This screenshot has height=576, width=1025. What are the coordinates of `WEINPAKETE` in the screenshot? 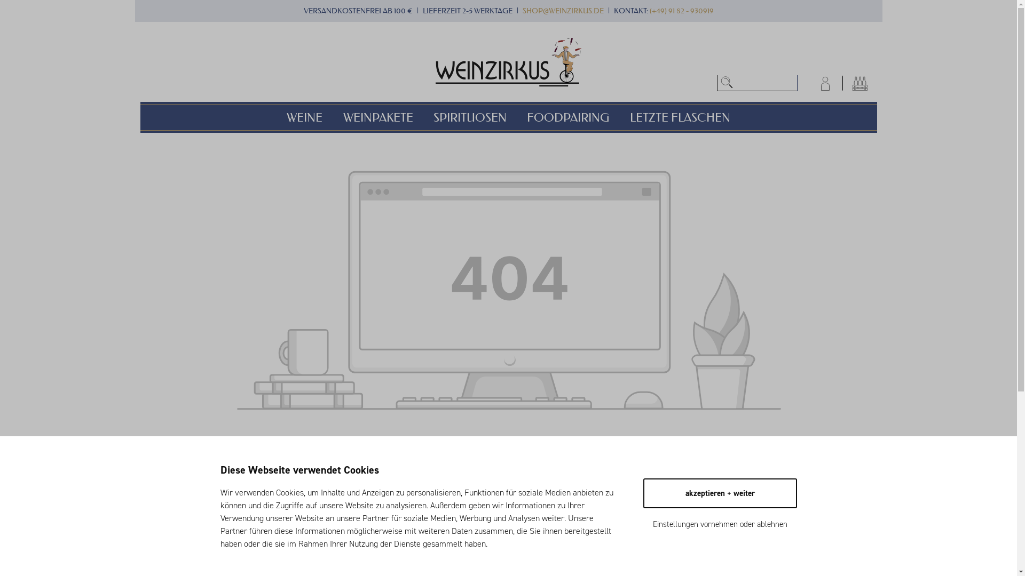 It's located at (389, 117).